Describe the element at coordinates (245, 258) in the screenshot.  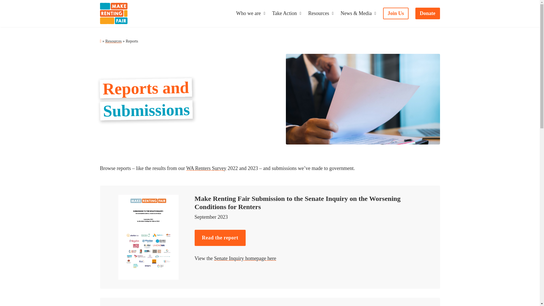
I see `Senate Inquiry homepage here` at that location.